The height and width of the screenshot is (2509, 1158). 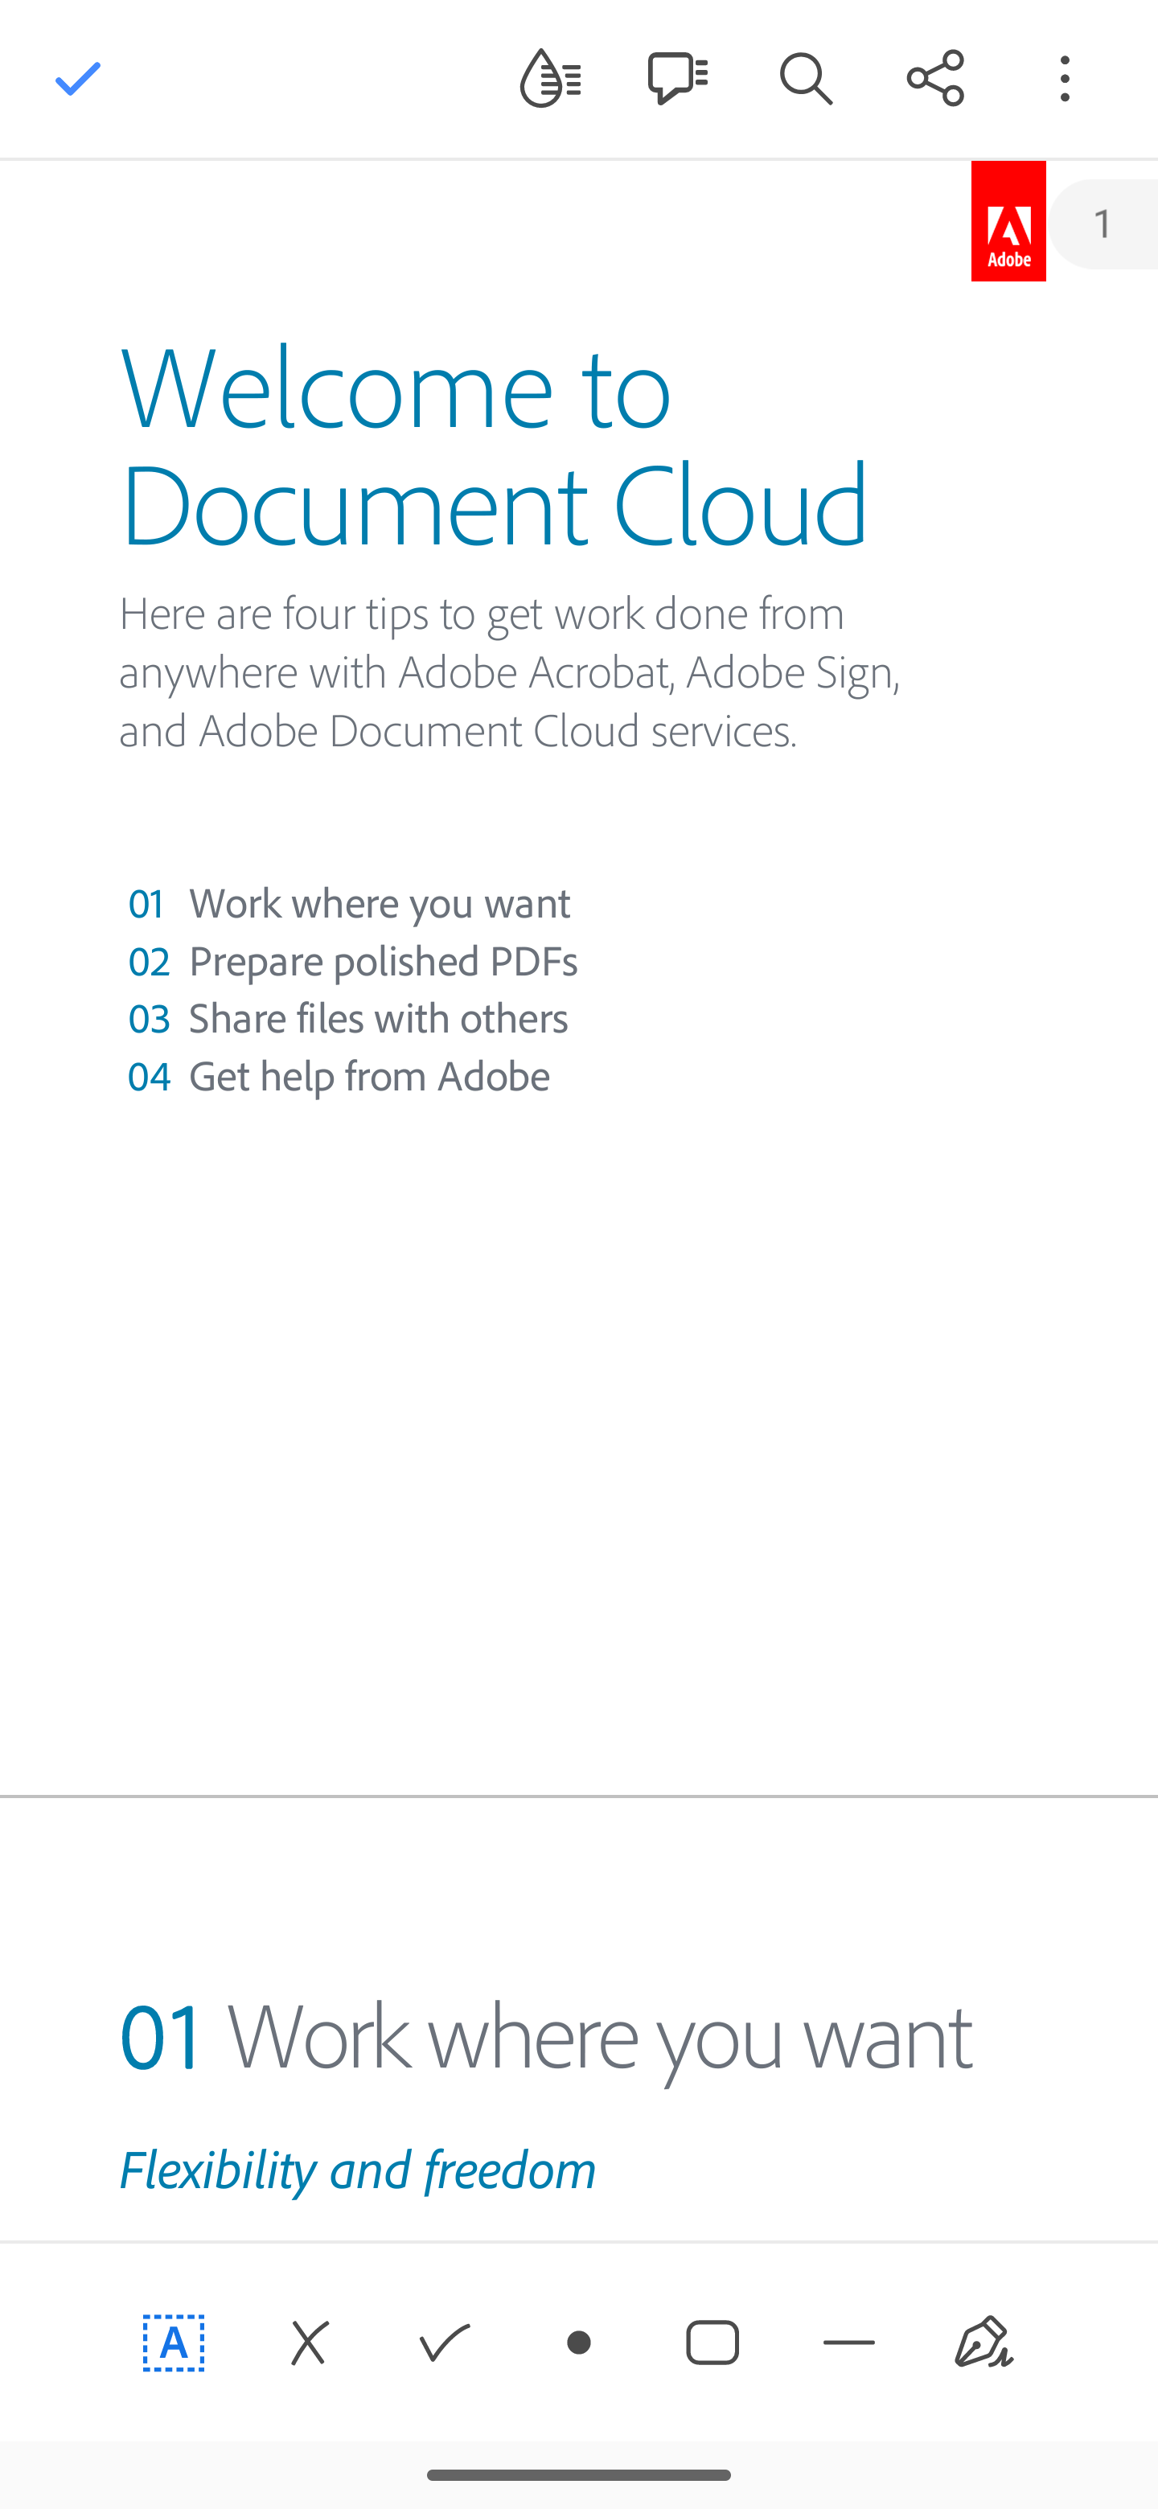 I want to click on Done, so click(x=79, y=79).